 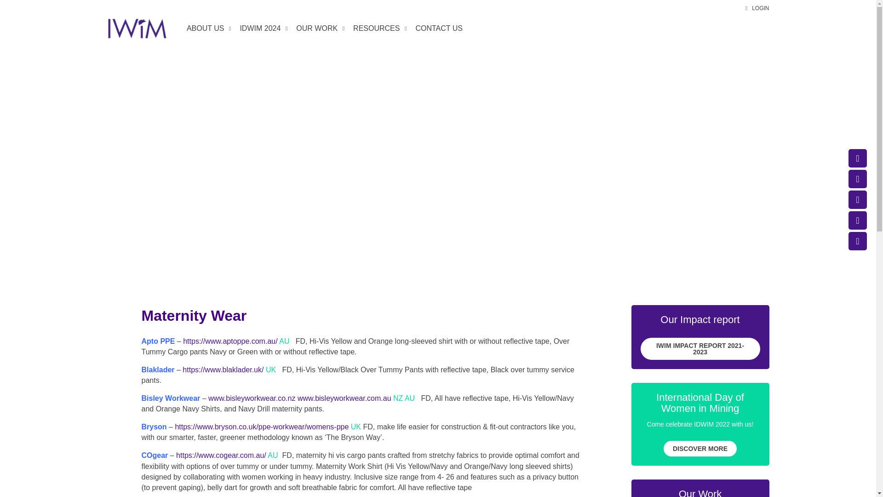 What do you see at coordinates (757, 8) in the screenshot?
I see `LOGIN` at bounding box center [757, 8].